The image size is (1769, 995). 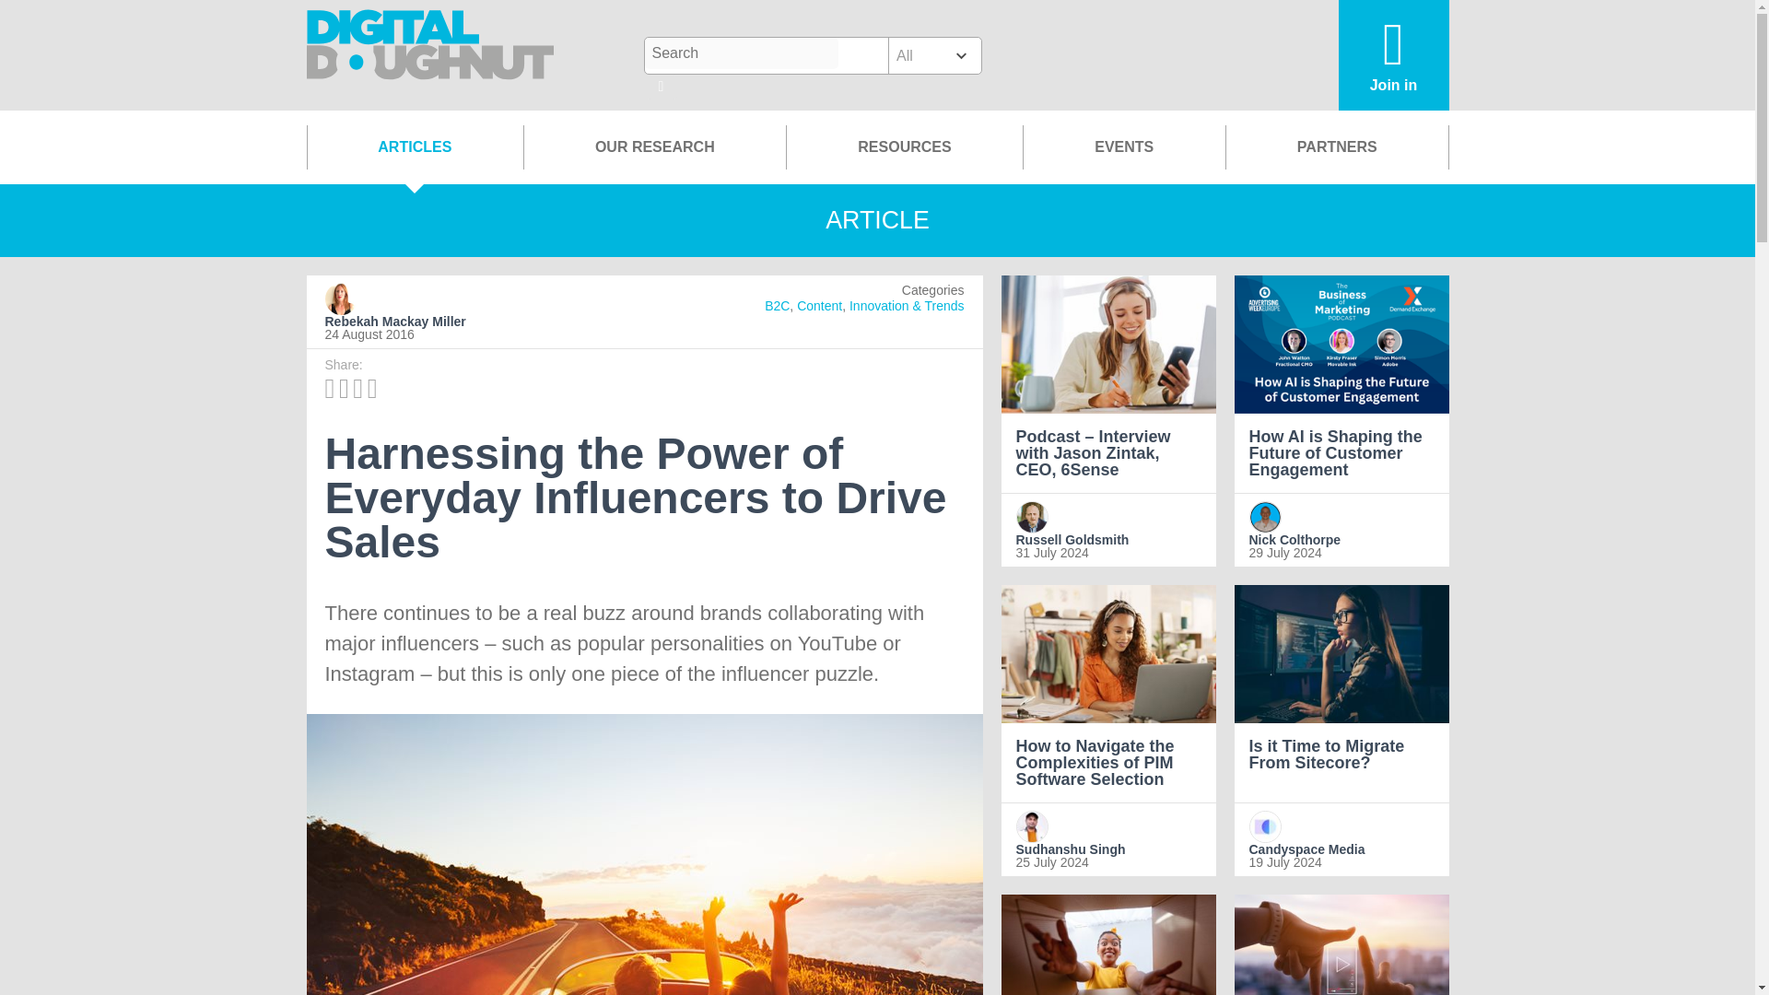 What do you see at coordinates (1107, 944) in the screenshot?
I see `Read more` at bounding box center [1107, 944].